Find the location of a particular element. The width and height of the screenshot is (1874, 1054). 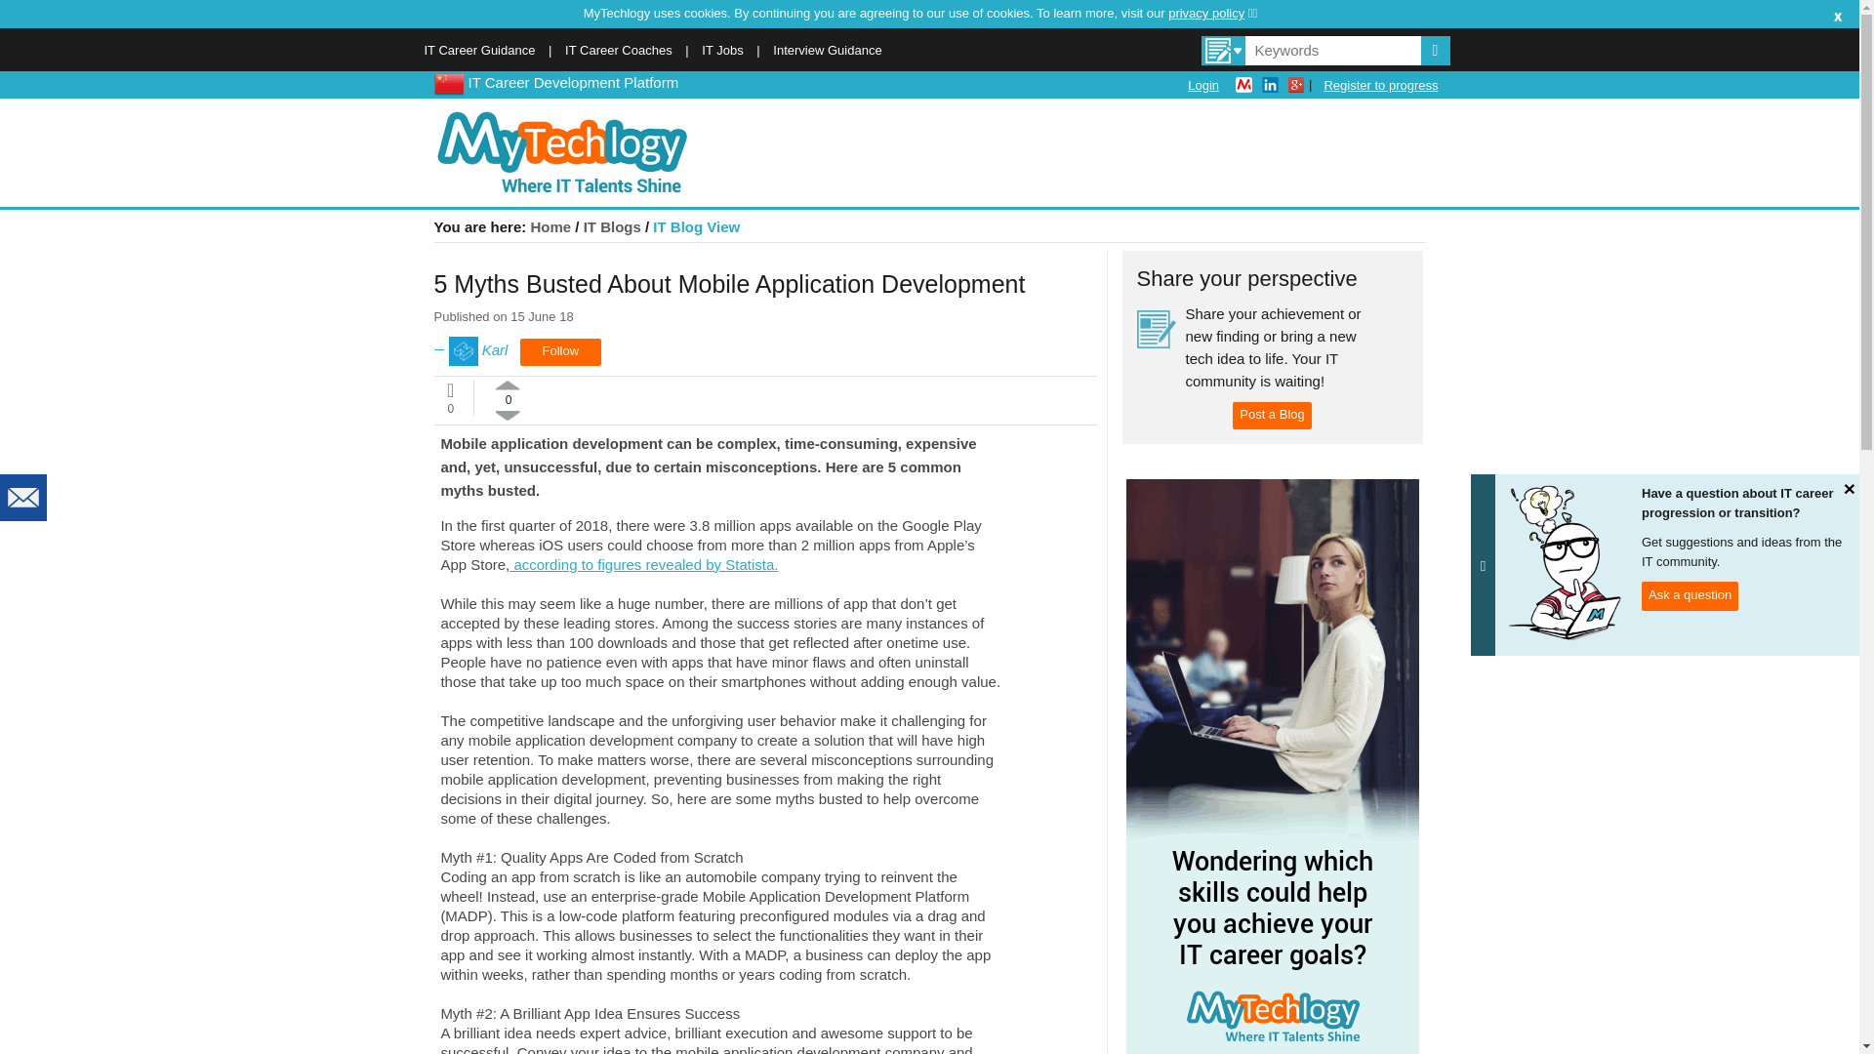

Interview Guidance is located at coordinates (826, 51).